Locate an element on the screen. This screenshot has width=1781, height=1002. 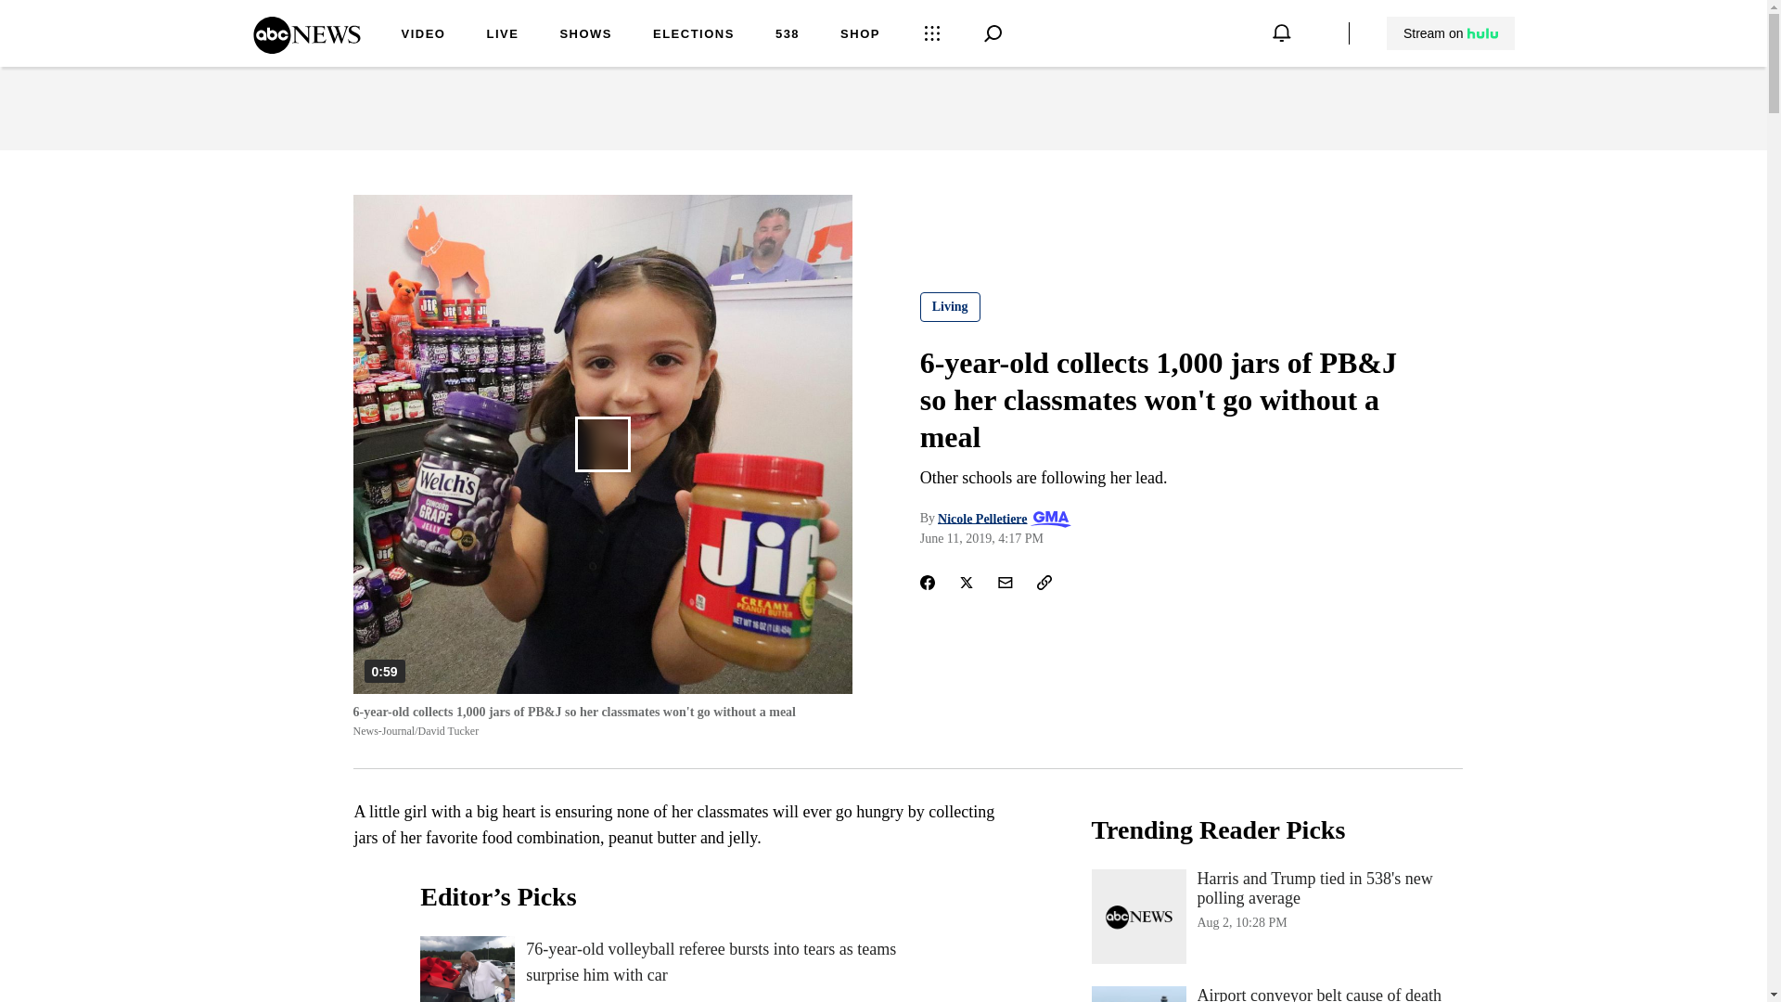
SHOWS is located at coordinates (585, 35).